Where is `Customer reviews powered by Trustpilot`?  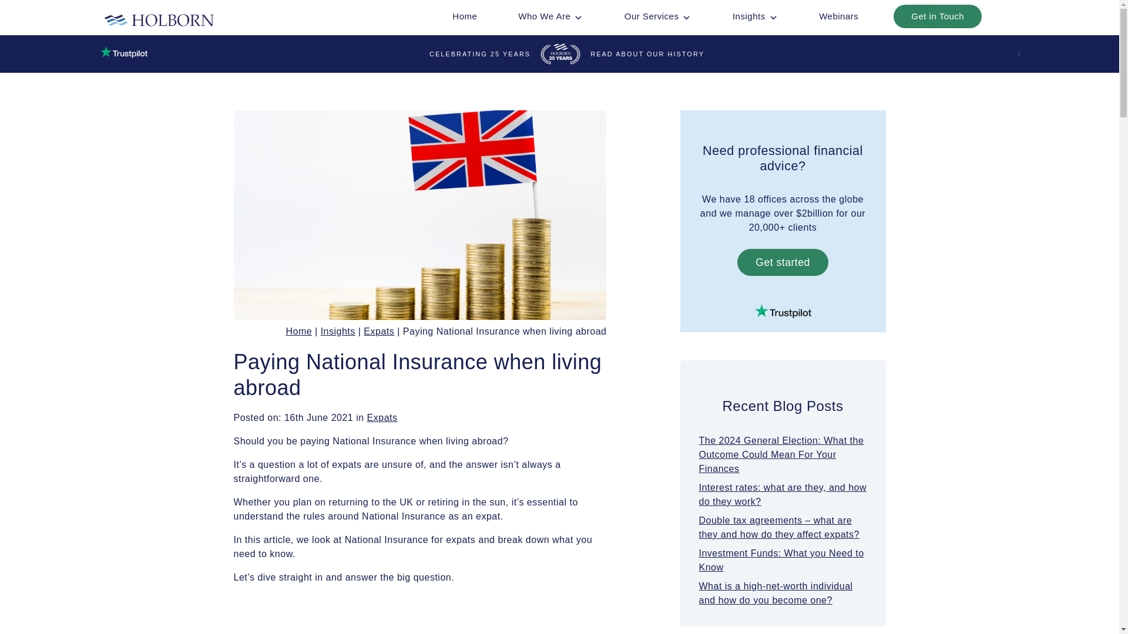
Customer reviews powered by Trustpilot is located at coordinates (783, 311).